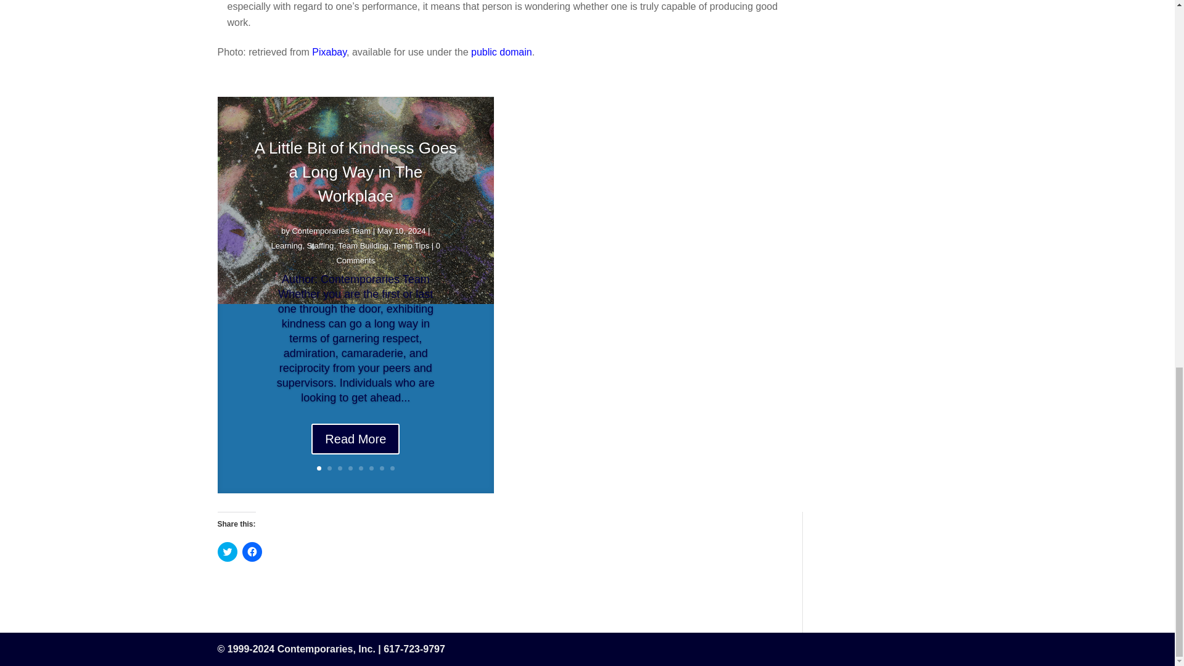  Describe the element at coordinates (252, 552) in the screenshot. I see `Click to share on Facebook` at that location.